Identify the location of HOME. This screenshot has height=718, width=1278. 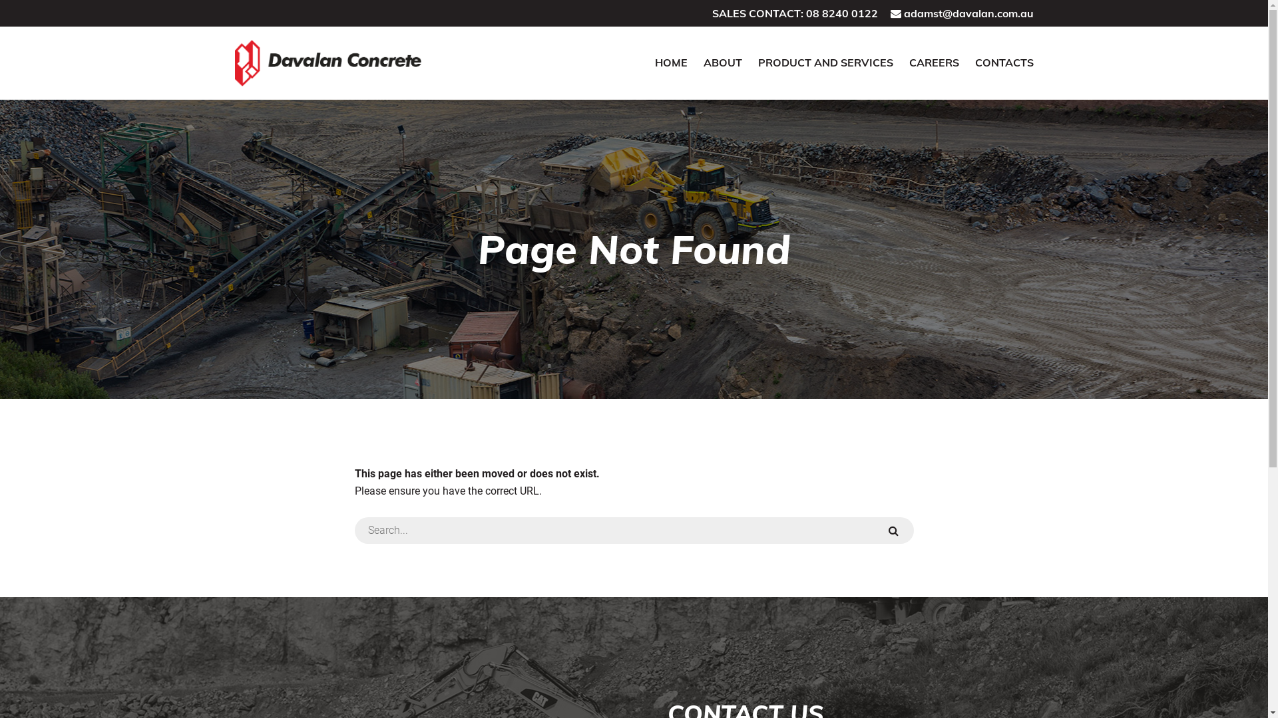
(671, 62).